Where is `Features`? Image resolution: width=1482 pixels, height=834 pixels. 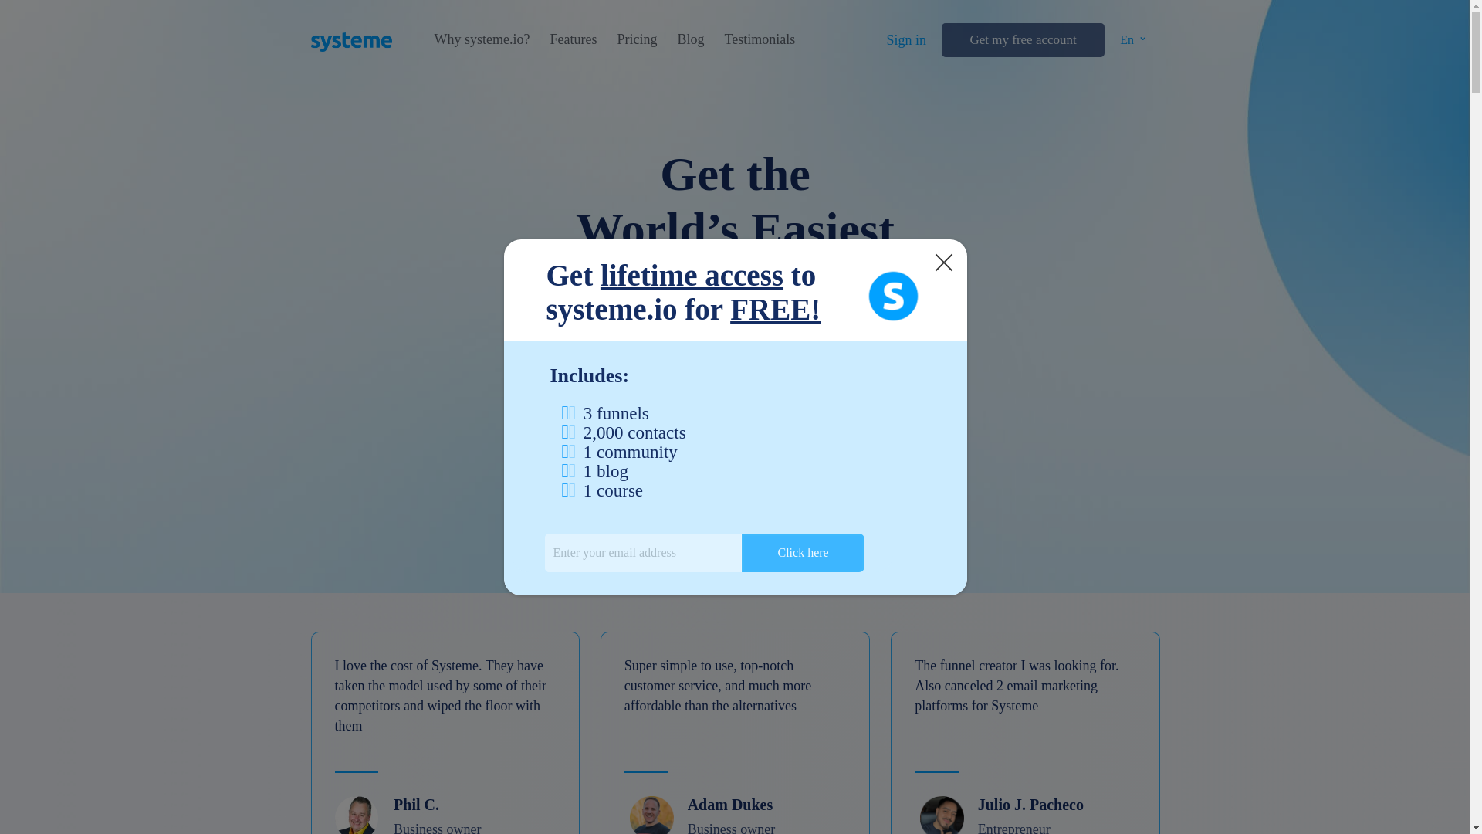 Features is located at coordinates (573, 39).